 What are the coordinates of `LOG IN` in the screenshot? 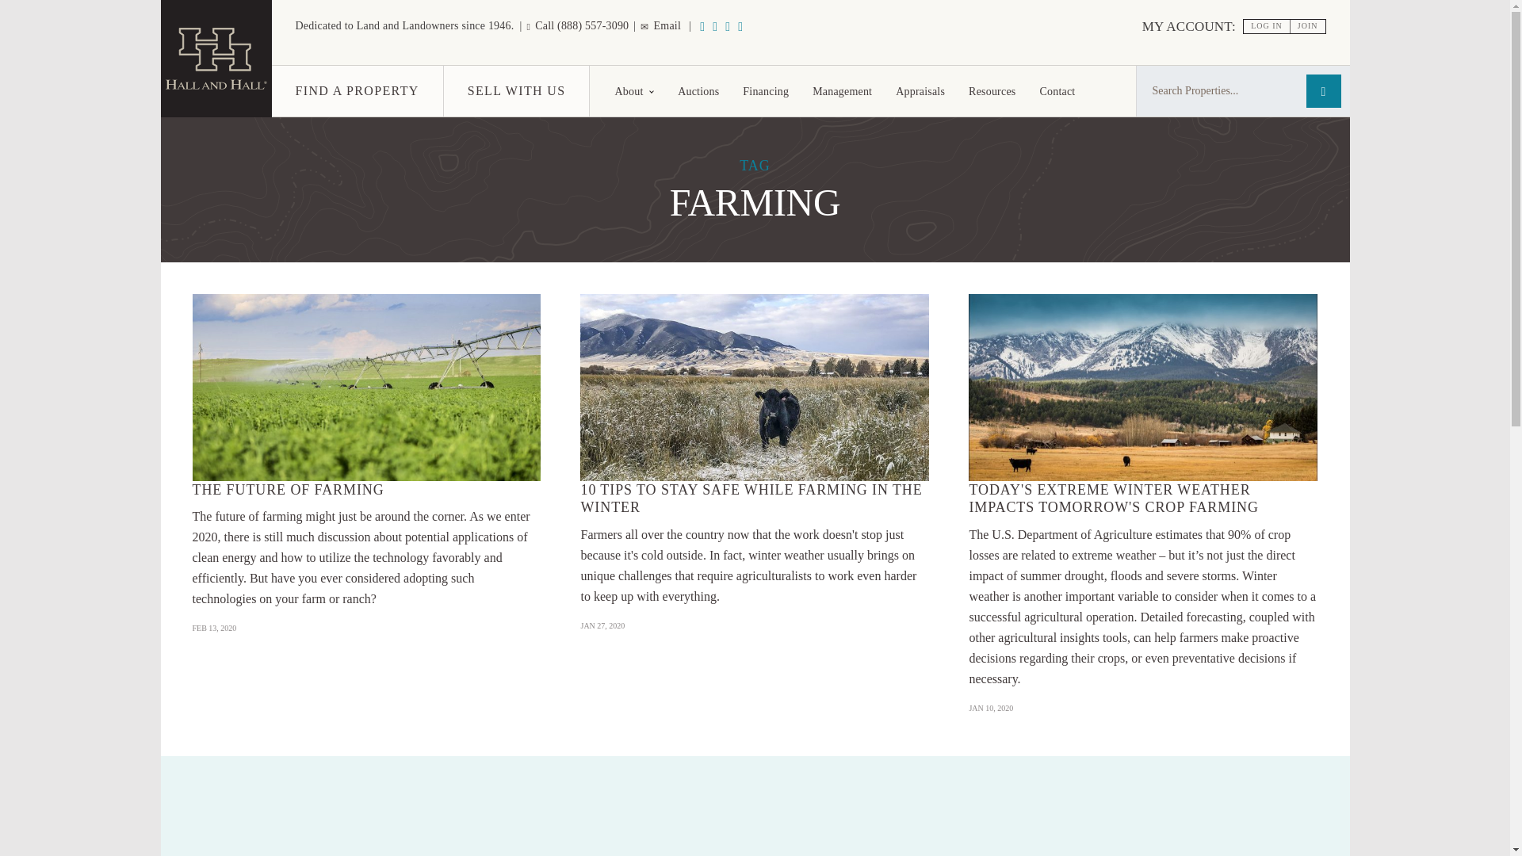 It's located at (1267, 26).